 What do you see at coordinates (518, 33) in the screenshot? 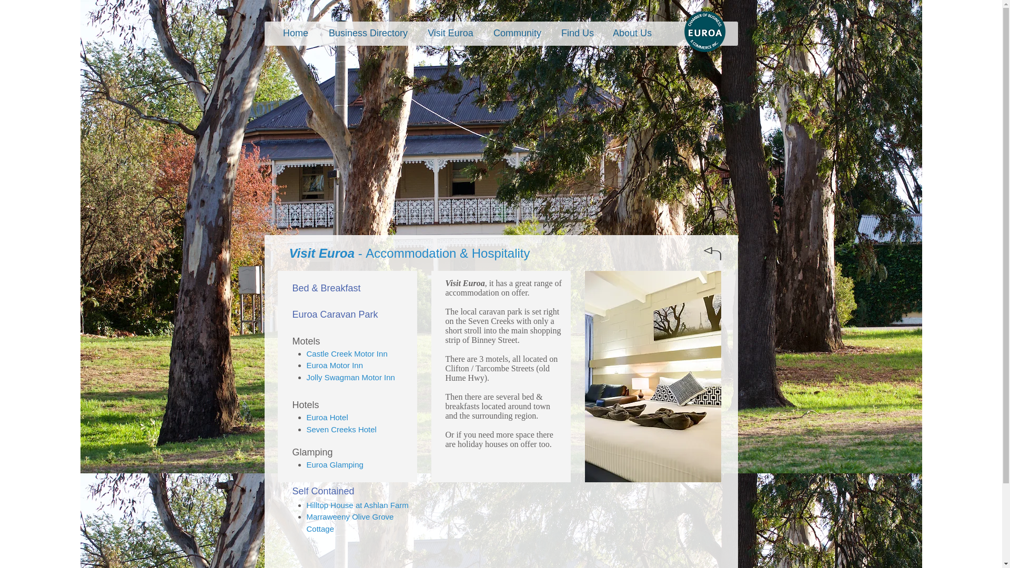
I see `Community` at bounding box center [518, 33].